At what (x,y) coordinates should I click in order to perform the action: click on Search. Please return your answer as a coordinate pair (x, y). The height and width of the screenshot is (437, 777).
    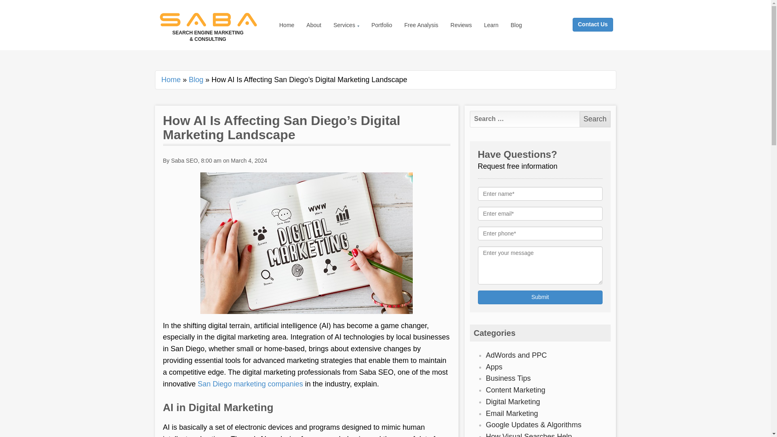
    Looking at the image, I should click on (595, 119).